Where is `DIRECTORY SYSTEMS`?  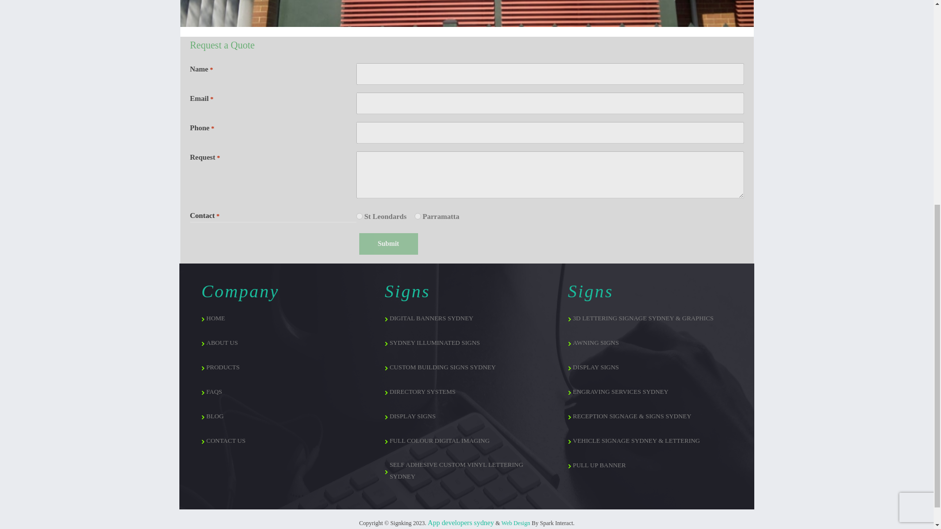
DIRECTORY SYSTEMS is located at coordinates (467, 392).